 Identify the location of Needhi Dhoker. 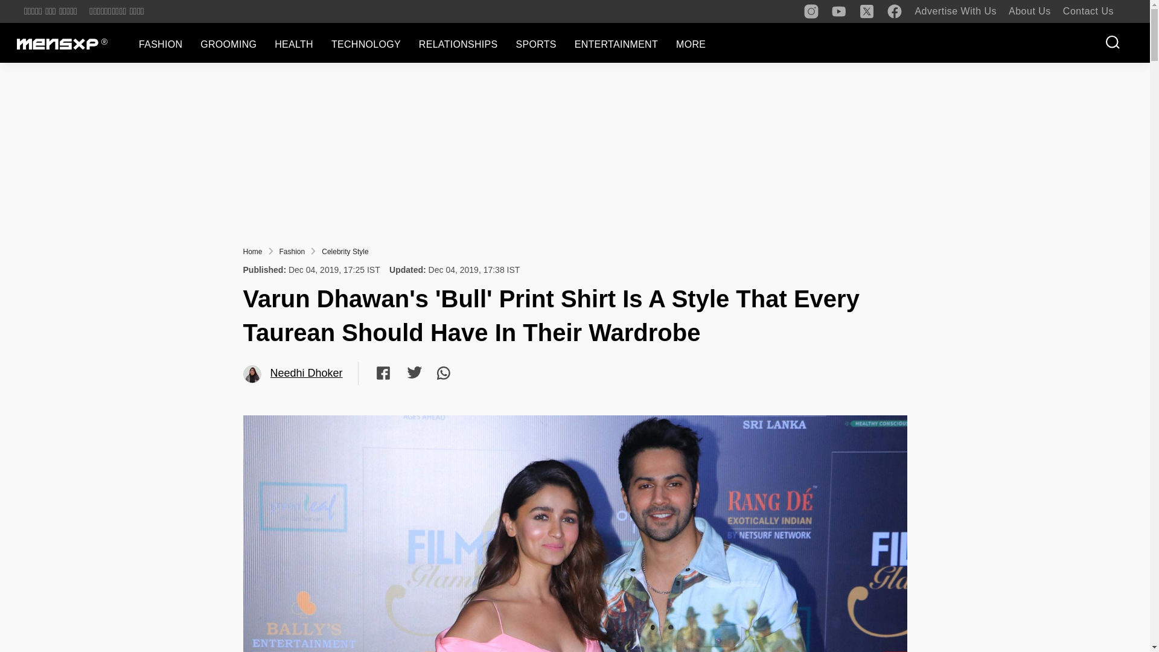
(252, 374).